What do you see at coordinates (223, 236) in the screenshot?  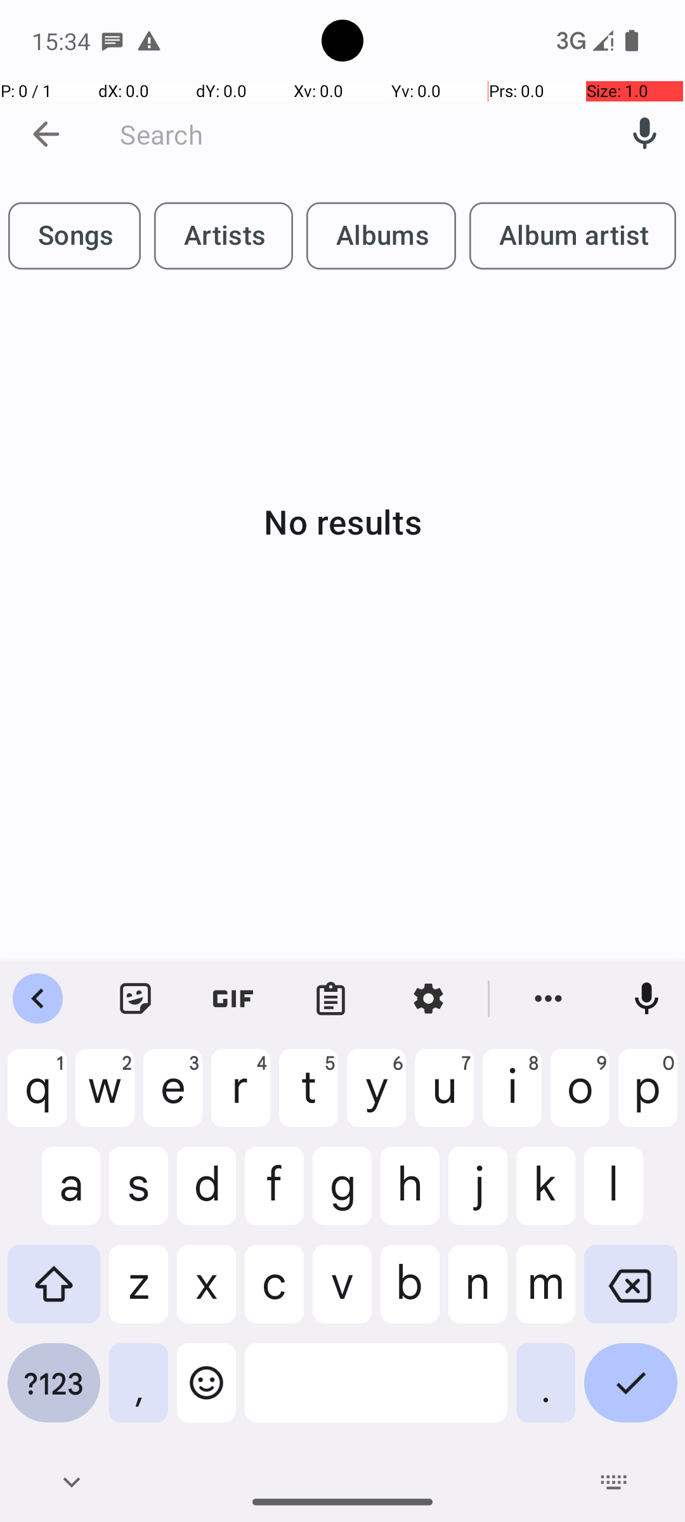 I see `Artists` at bounding box center [223, 236].